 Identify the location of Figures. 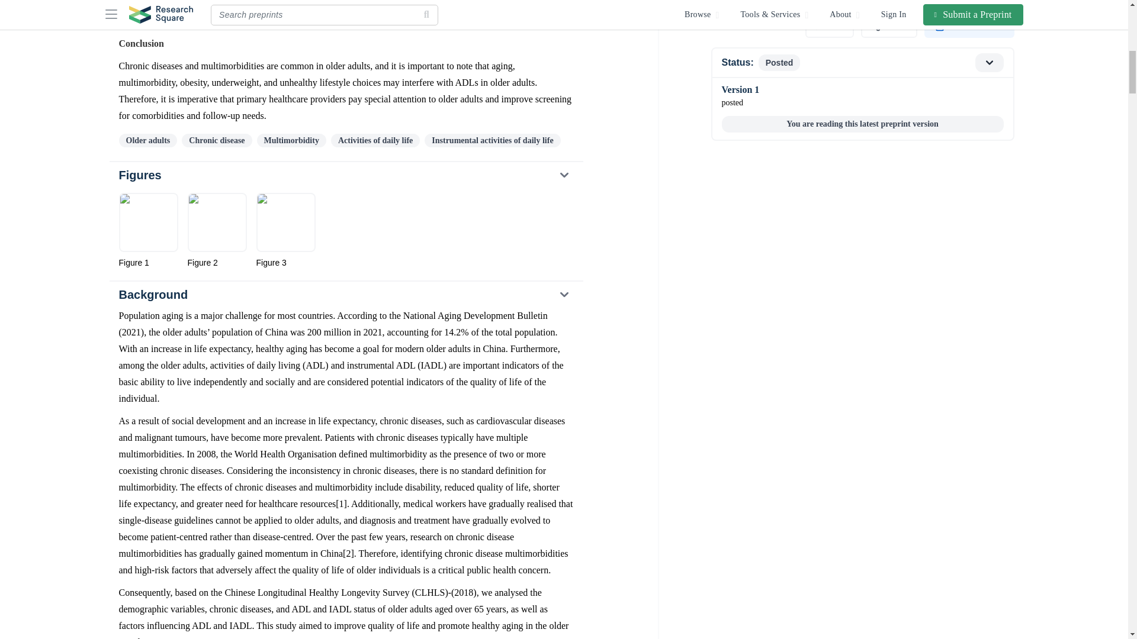
(345, 175).